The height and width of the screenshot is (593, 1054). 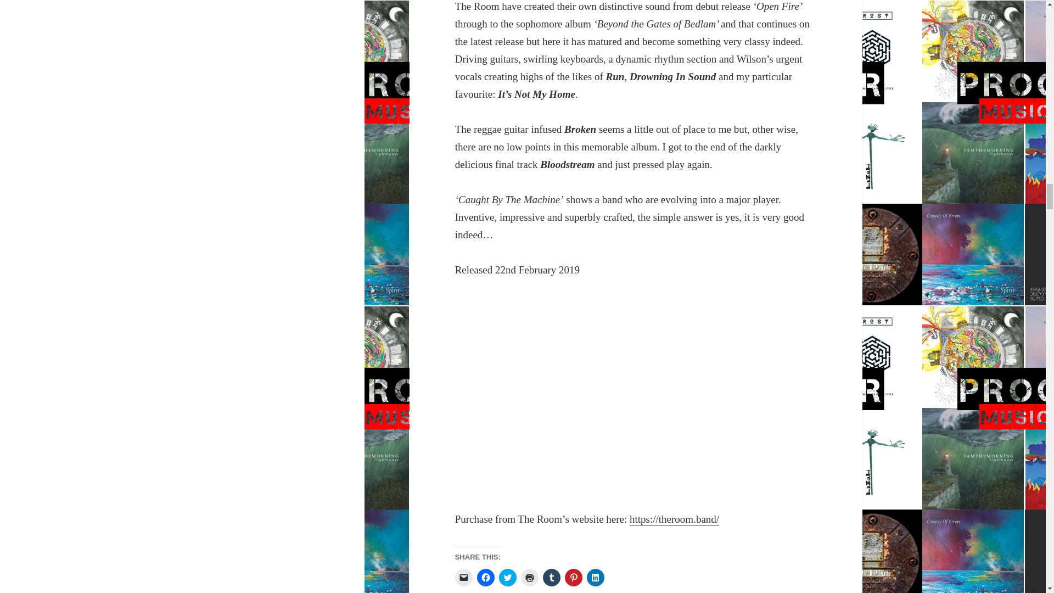 I want to click on Click to share on Tumblr, so click(x=551, y=578).